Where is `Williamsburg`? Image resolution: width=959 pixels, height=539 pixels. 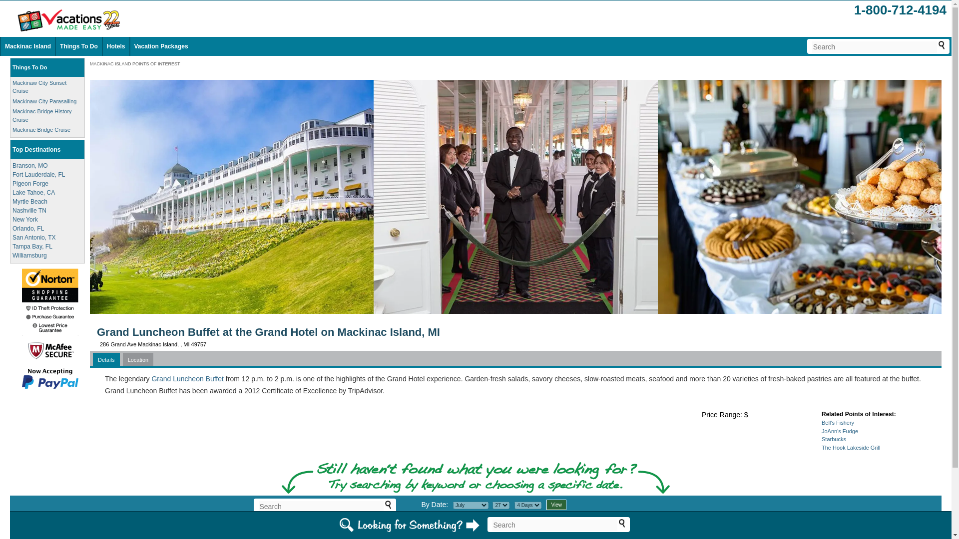 Williamsburg is located at coordinates (29, 255).